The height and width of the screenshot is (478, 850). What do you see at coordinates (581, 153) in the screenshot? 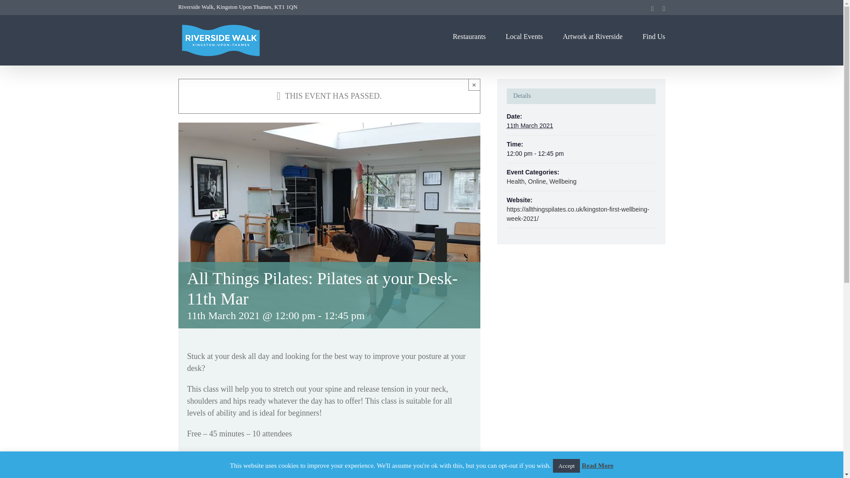
I see `2021-03-11` at bounding box center [581, 153].